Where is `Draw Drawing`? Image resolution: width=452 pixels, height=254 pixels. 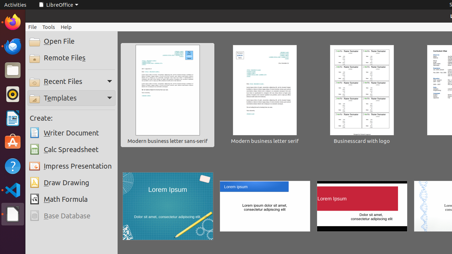 Draw Drawing is located at coordinates (71, 183).